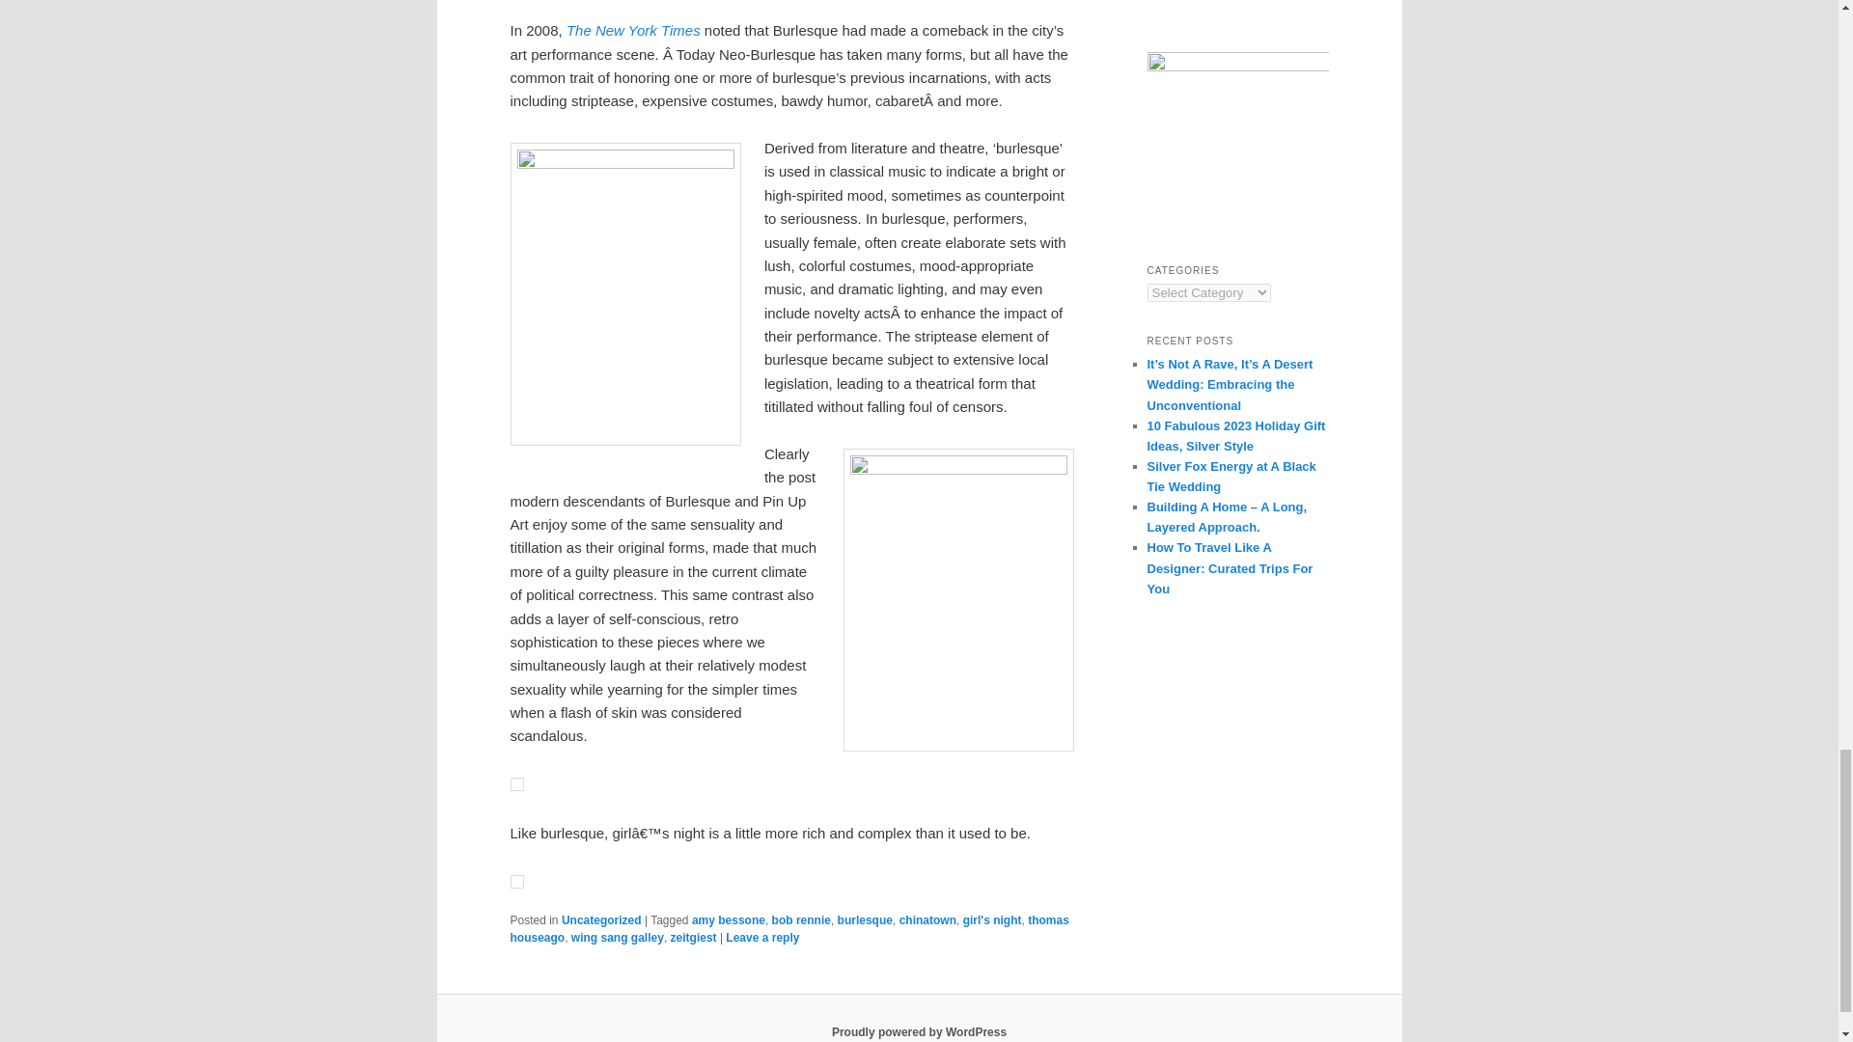  What do you see at coordinates (694, 938) in the screenshot?
I see `zeitgiest` at bounding box center [694, 938].